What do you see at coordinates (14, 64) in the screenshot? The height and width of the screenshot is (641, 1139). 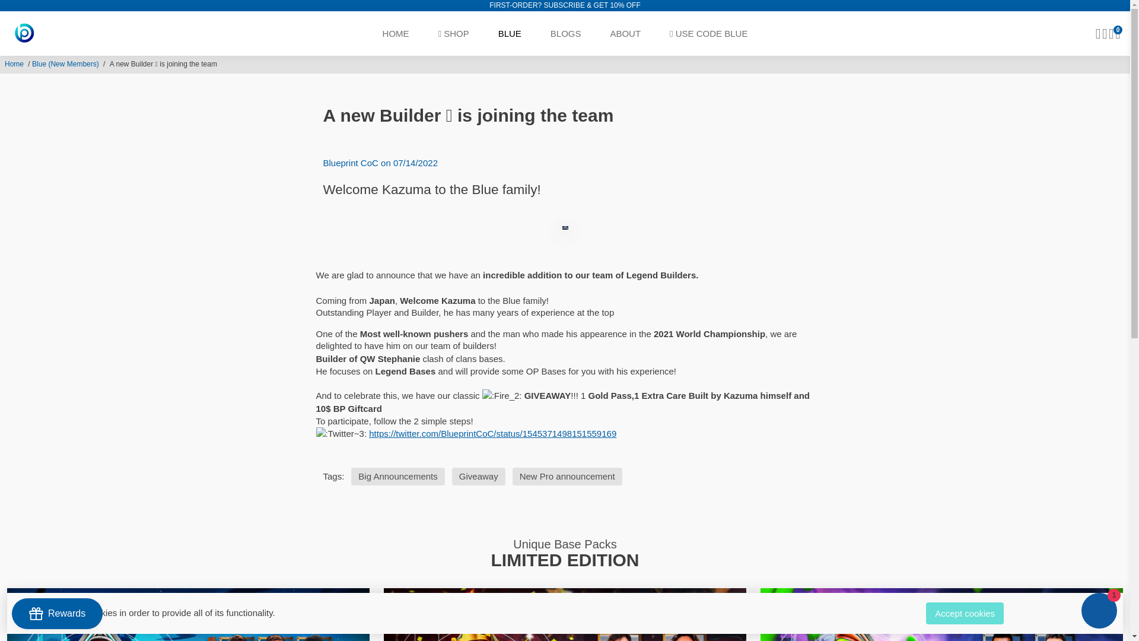 I see `Home` at bounding box center [14, 64].